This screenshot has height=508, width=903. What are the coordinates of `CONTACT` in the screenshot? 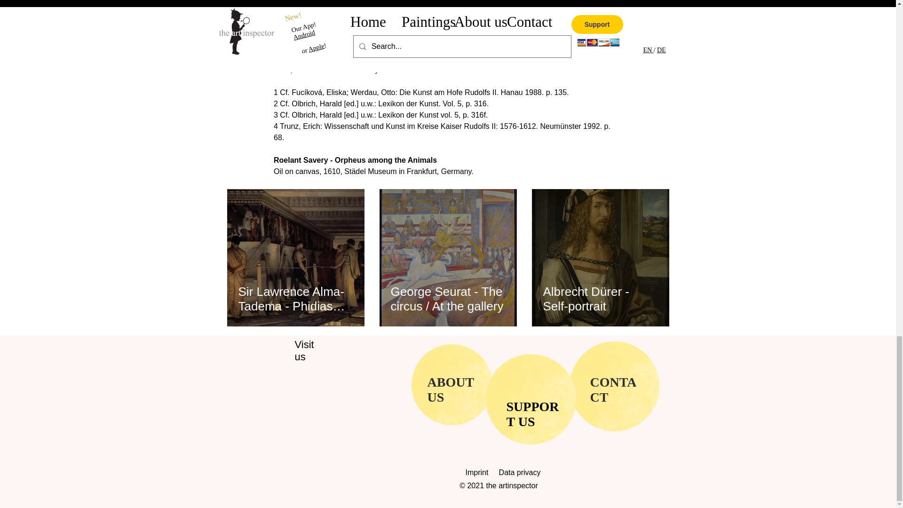 It's located at (613, 389).